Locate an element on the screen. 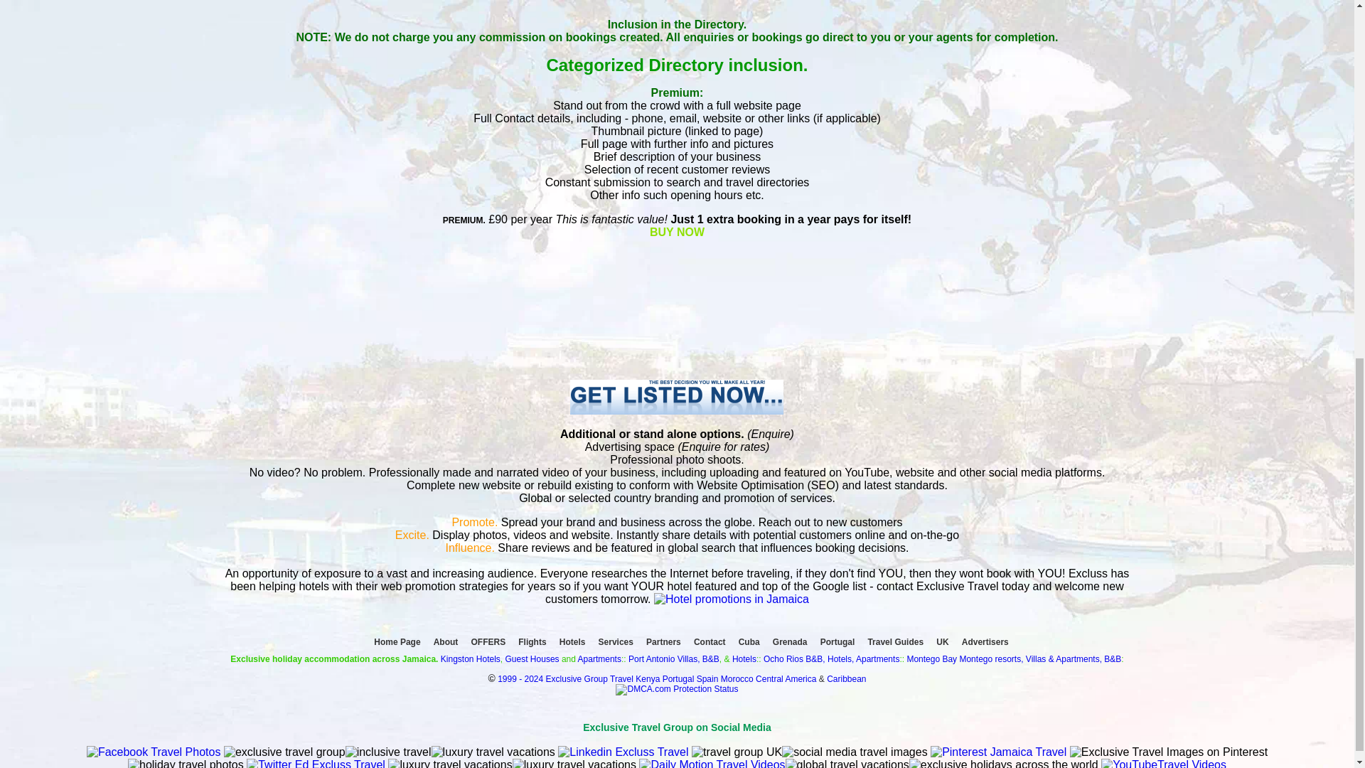 Image resolution: width=1365 pixels, height=768 pixels. Services is located at coordinates (616, 641).